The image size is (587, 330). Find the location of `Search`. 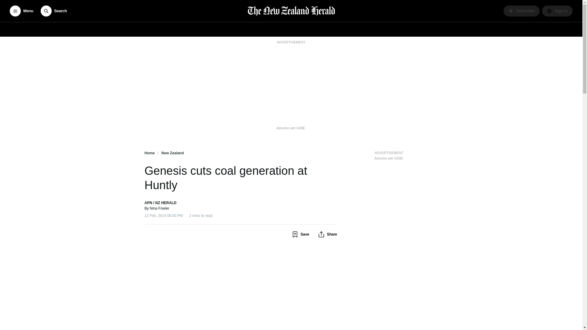

Search is located at coordinates (54, 11).